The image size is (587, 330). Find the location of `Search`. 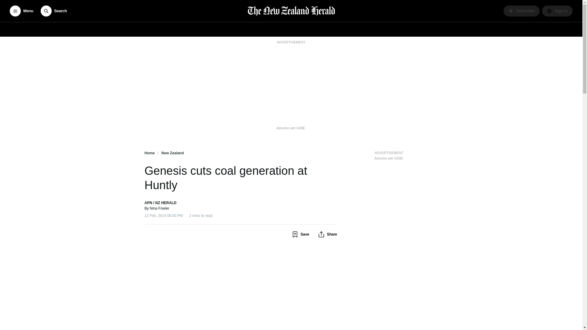

Search is located at coordinates (54, 11).